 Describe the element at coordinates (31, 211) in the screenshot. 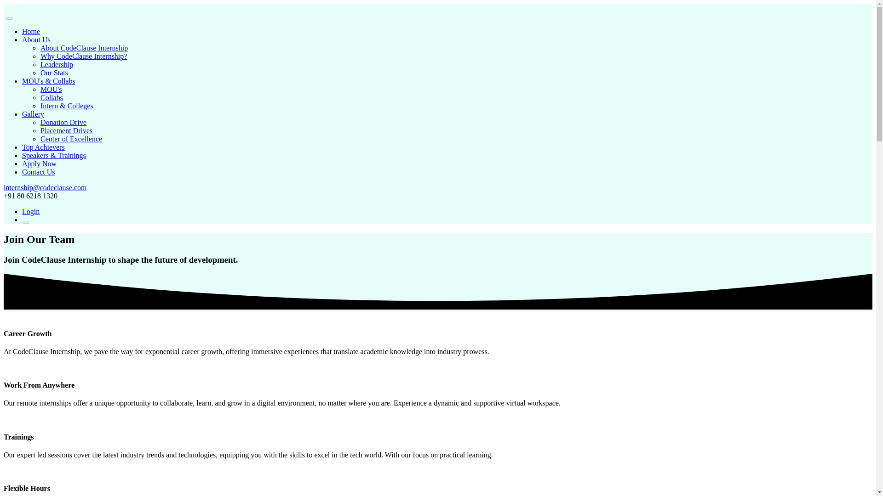

I see `Login` at that location.